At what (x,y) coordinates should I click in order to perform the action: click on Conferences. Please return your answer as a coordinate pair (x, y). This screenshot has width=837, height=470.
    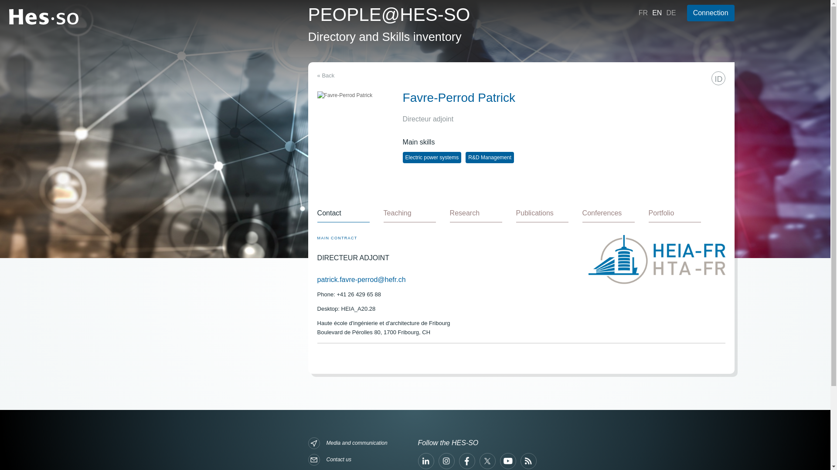
    Looking at the image, I should click on (609, 213).